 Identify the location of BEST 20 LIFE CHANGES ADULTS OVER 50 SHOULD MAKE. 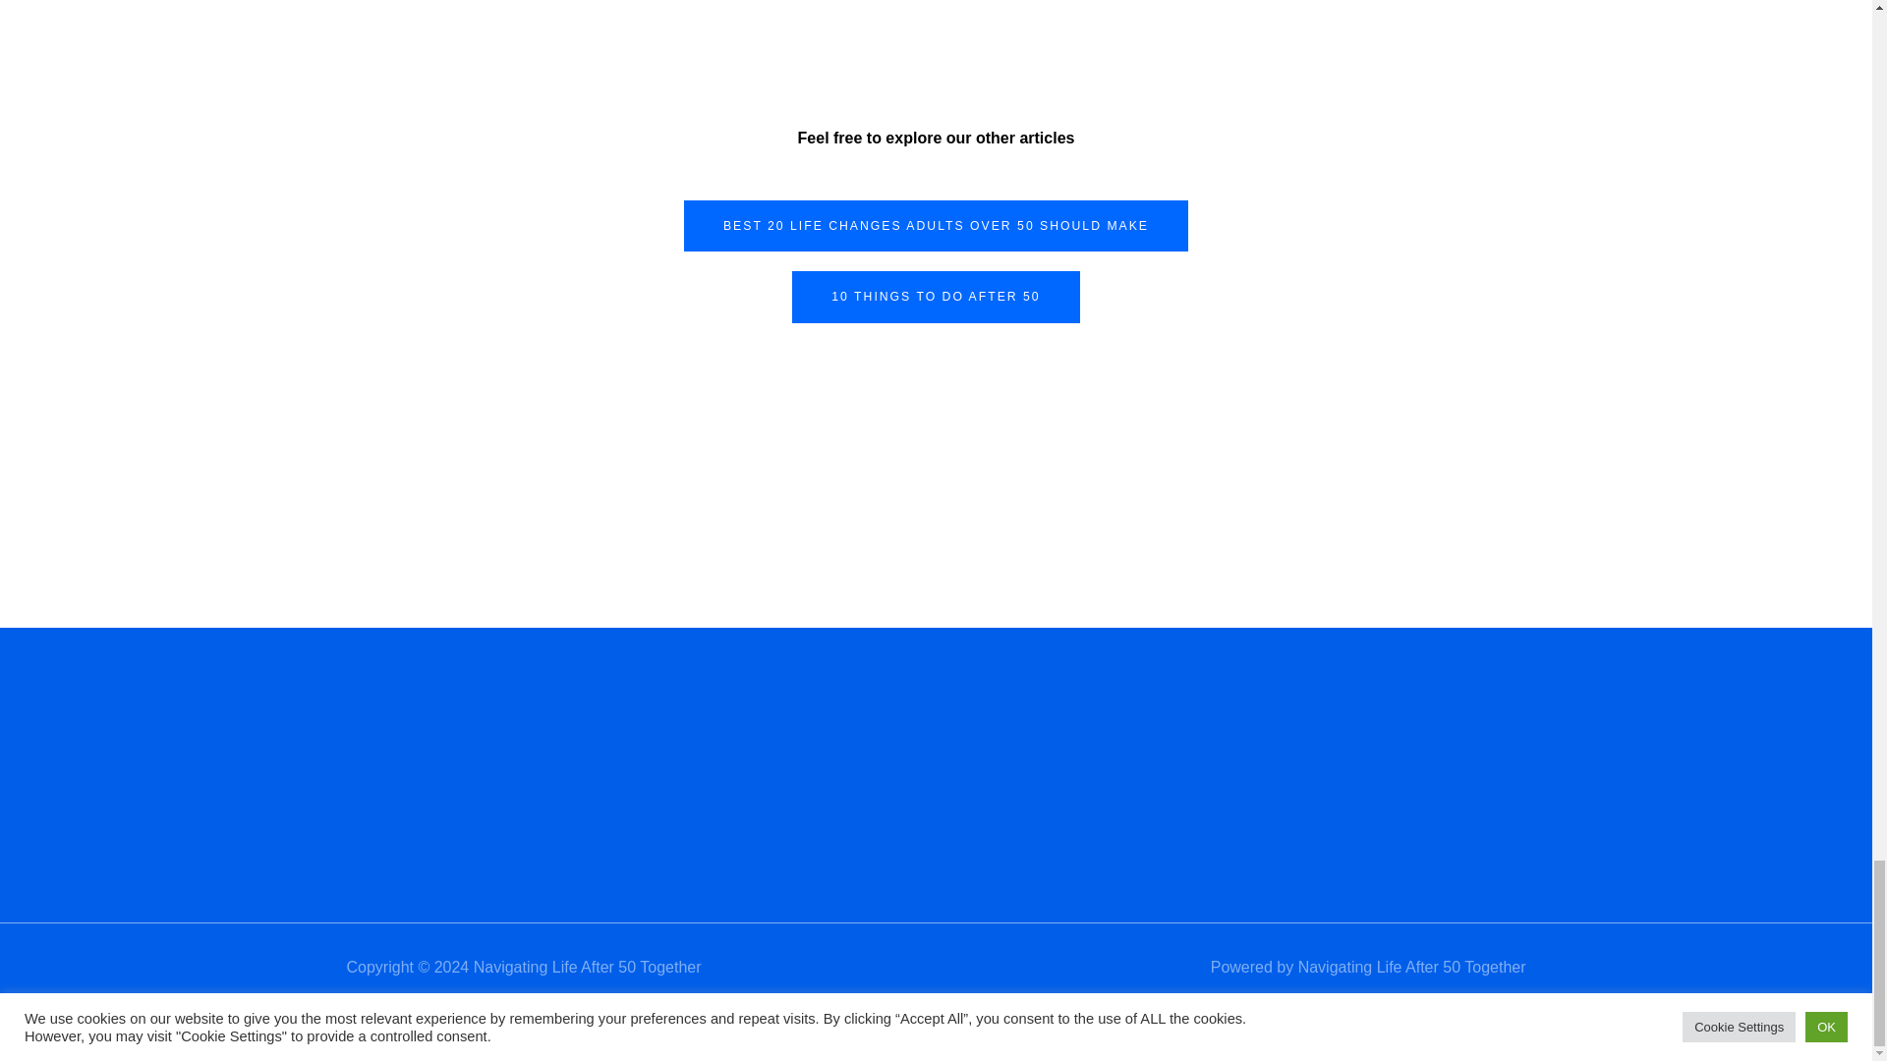
(936, 226).